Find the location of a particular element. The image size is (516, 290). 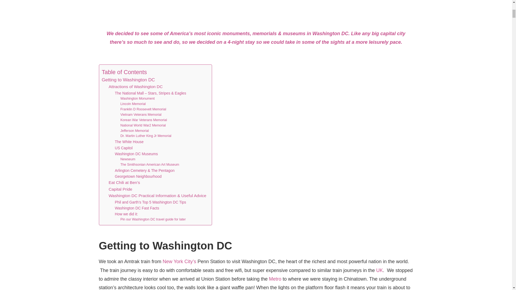

National World War2 Memorial is located at coordinates (143, 126).